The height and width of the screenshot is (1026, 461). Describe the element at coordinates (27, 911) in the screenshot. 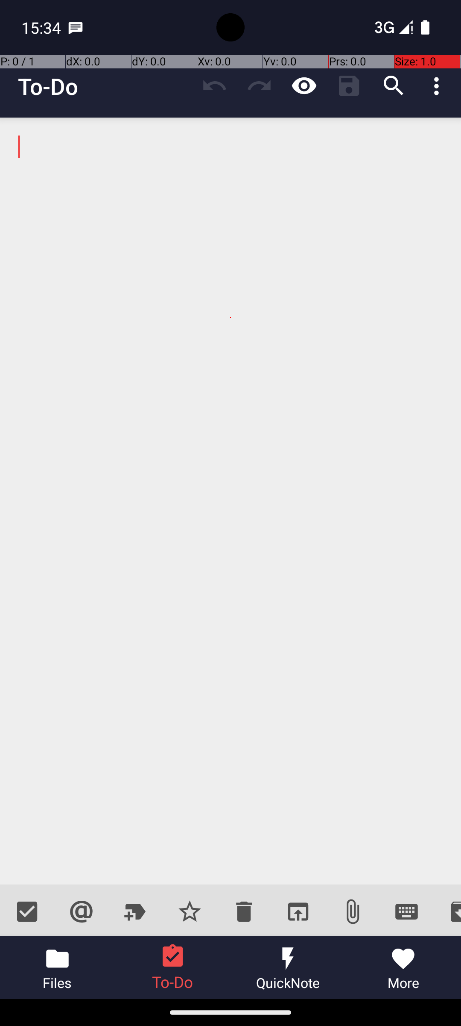

I see `Toggle done` at that location.